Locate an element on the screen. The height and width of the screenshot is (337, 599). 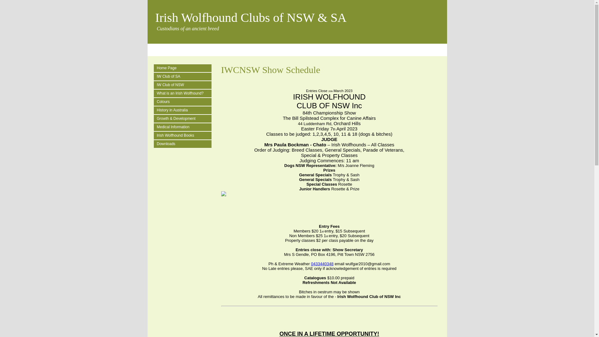
Downloads is located at coordinates (184, 144).